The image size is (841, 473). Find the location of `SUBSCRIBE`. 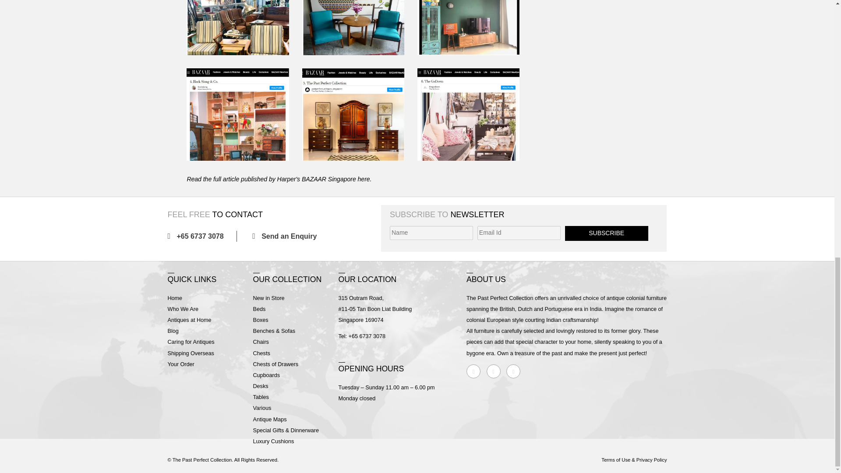

SUBSCRIBE is located at coordinates (607, 233).